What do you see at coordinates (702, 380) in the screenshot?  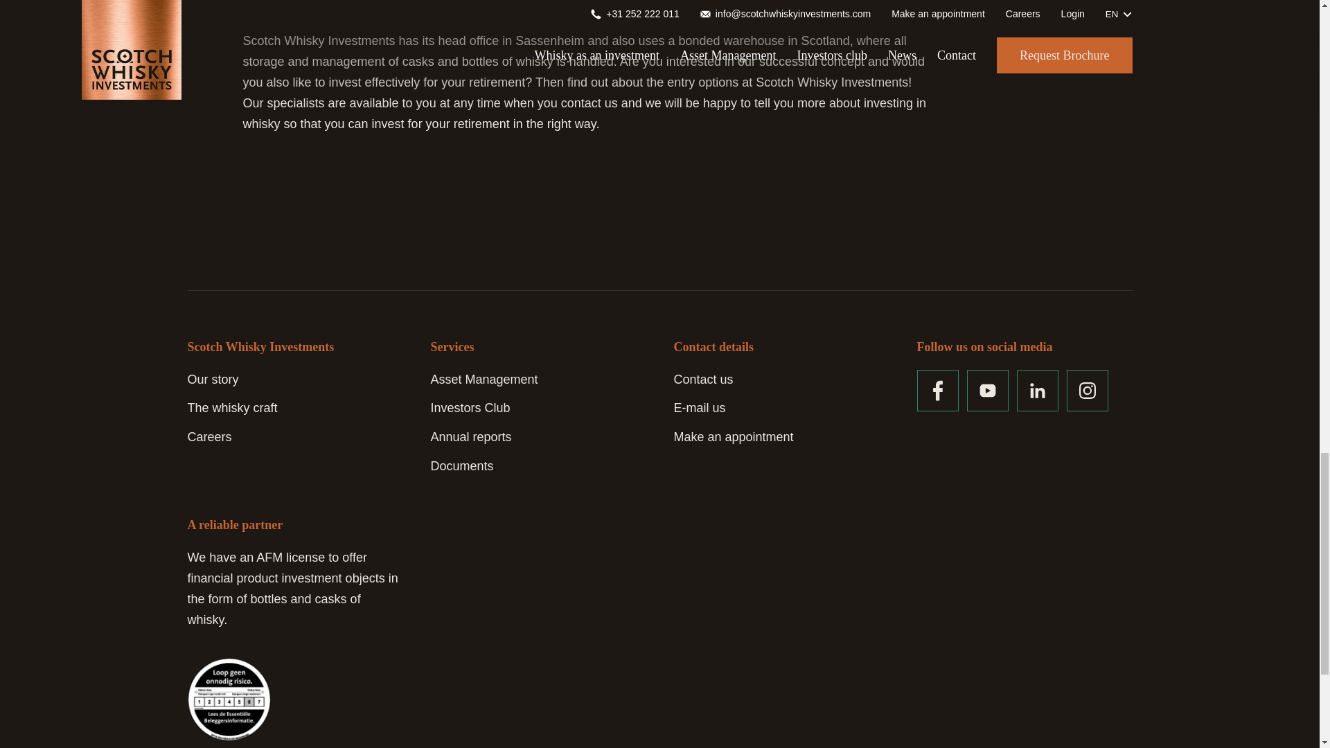 I see `Contact us` at bounding box center [702, 380].